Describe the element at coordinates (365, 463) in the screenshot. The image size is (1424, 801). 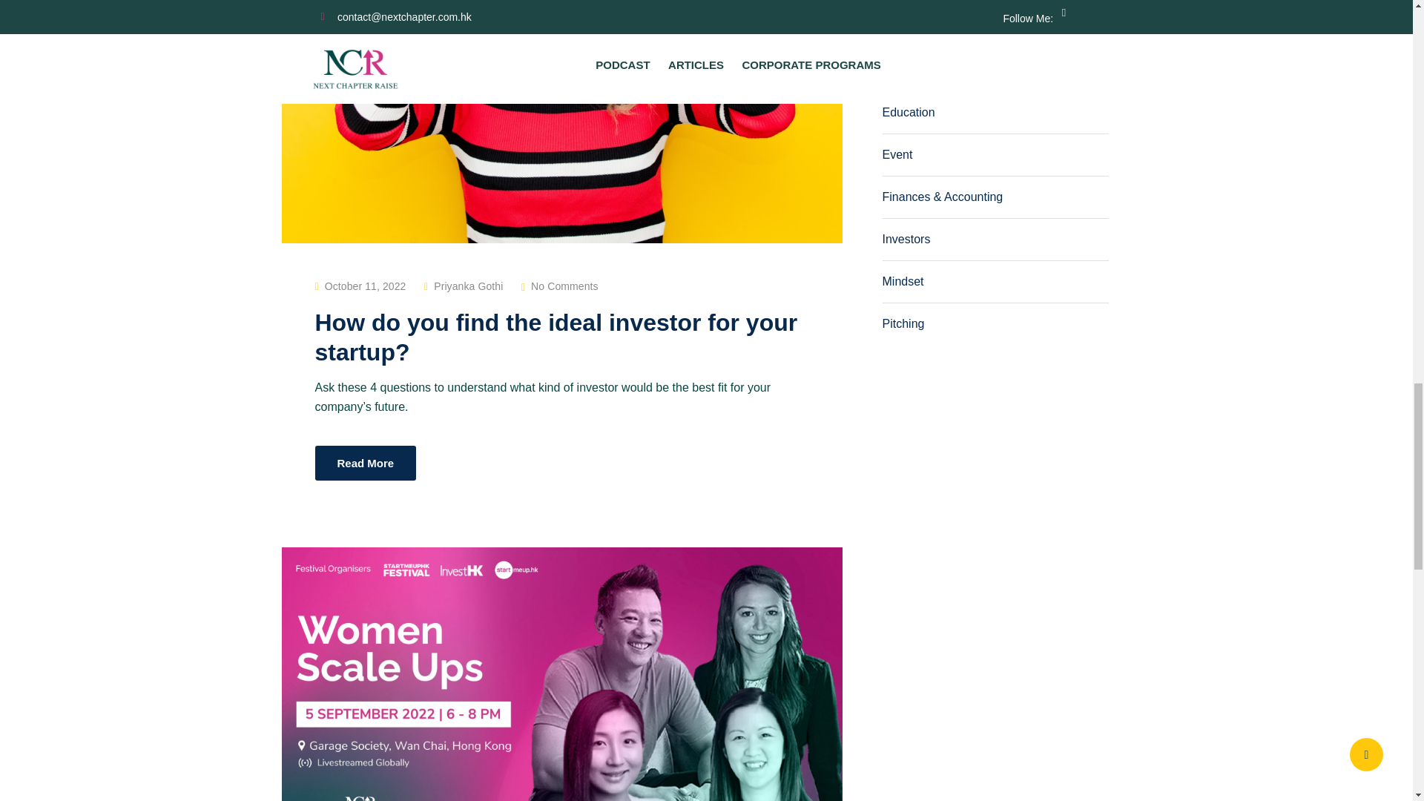
I see `Read More` at that location.